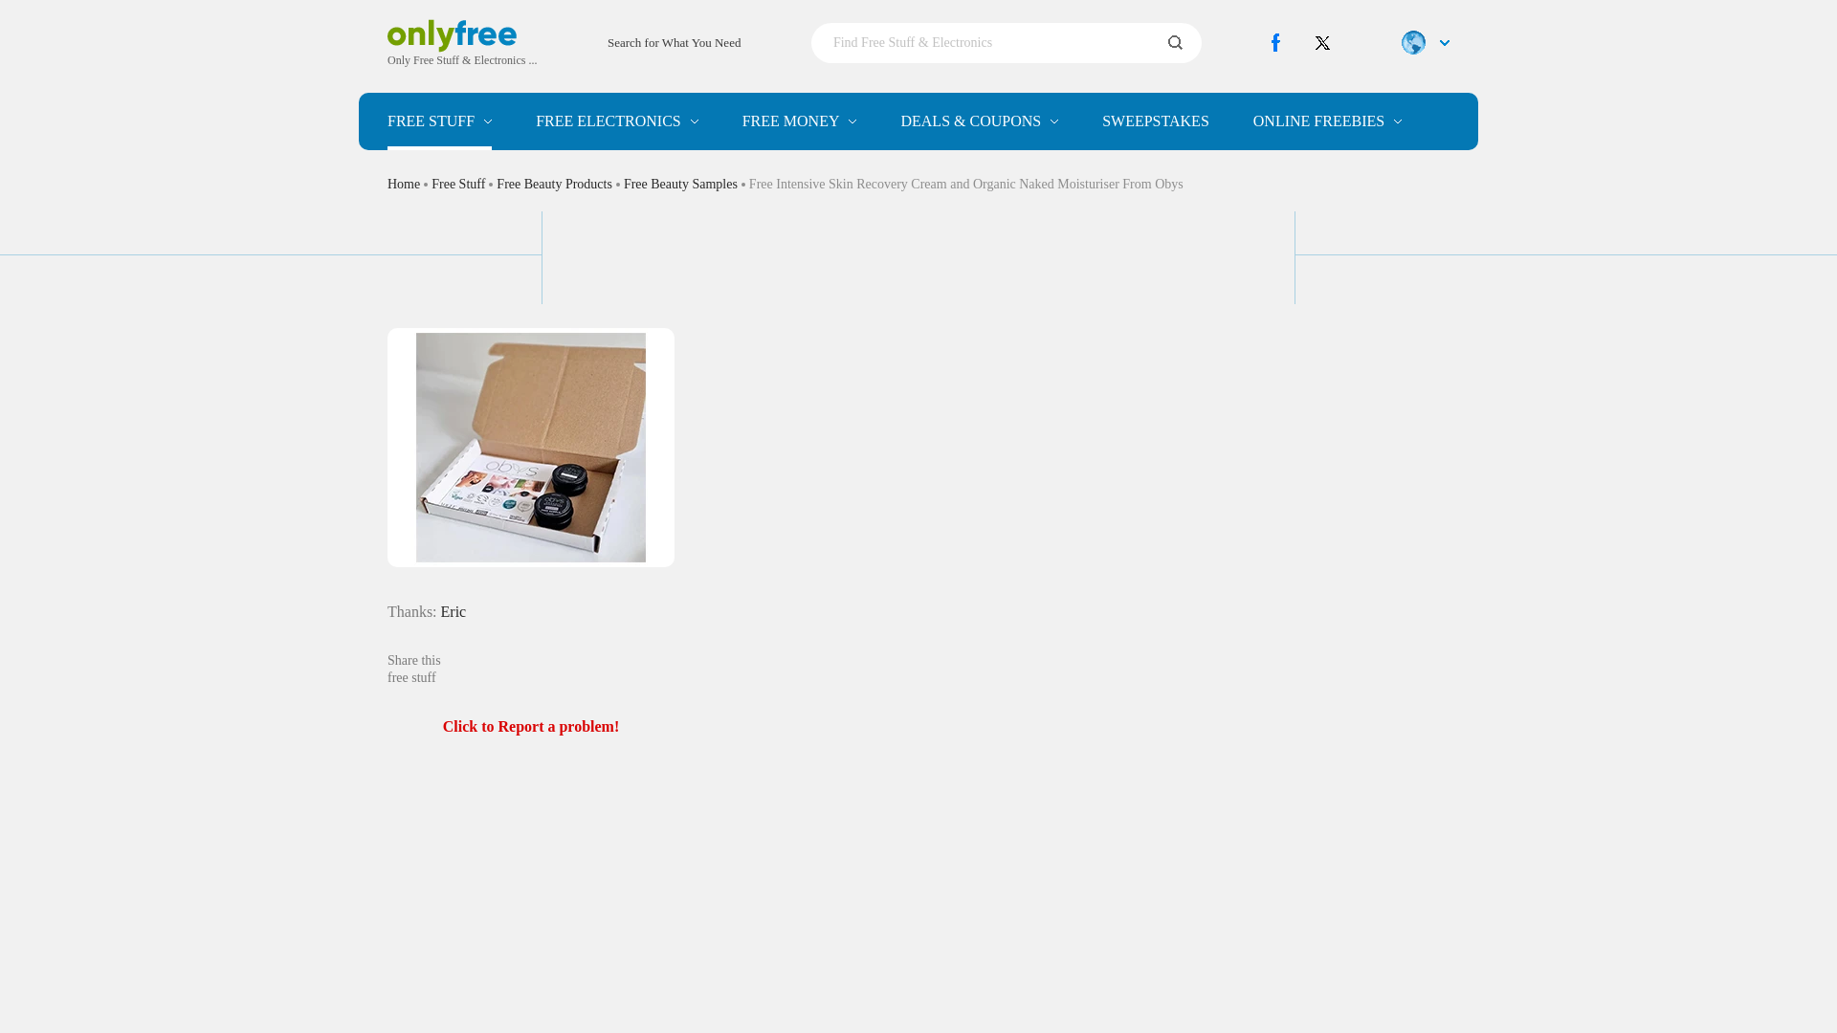 The height and width of the screenshot is (1033, 1837). I want to click on Free Stuff, so click(440, 121).